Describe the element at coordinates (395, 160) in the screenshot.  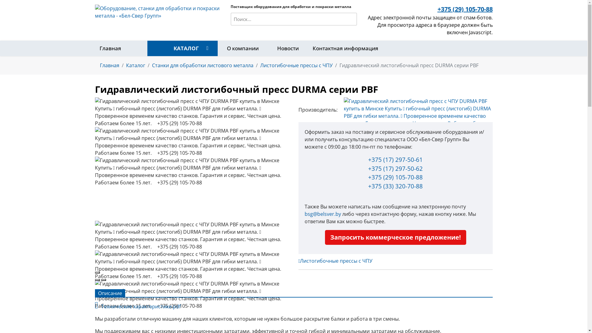
I see `+375 (17) 297-50-61` at that location.